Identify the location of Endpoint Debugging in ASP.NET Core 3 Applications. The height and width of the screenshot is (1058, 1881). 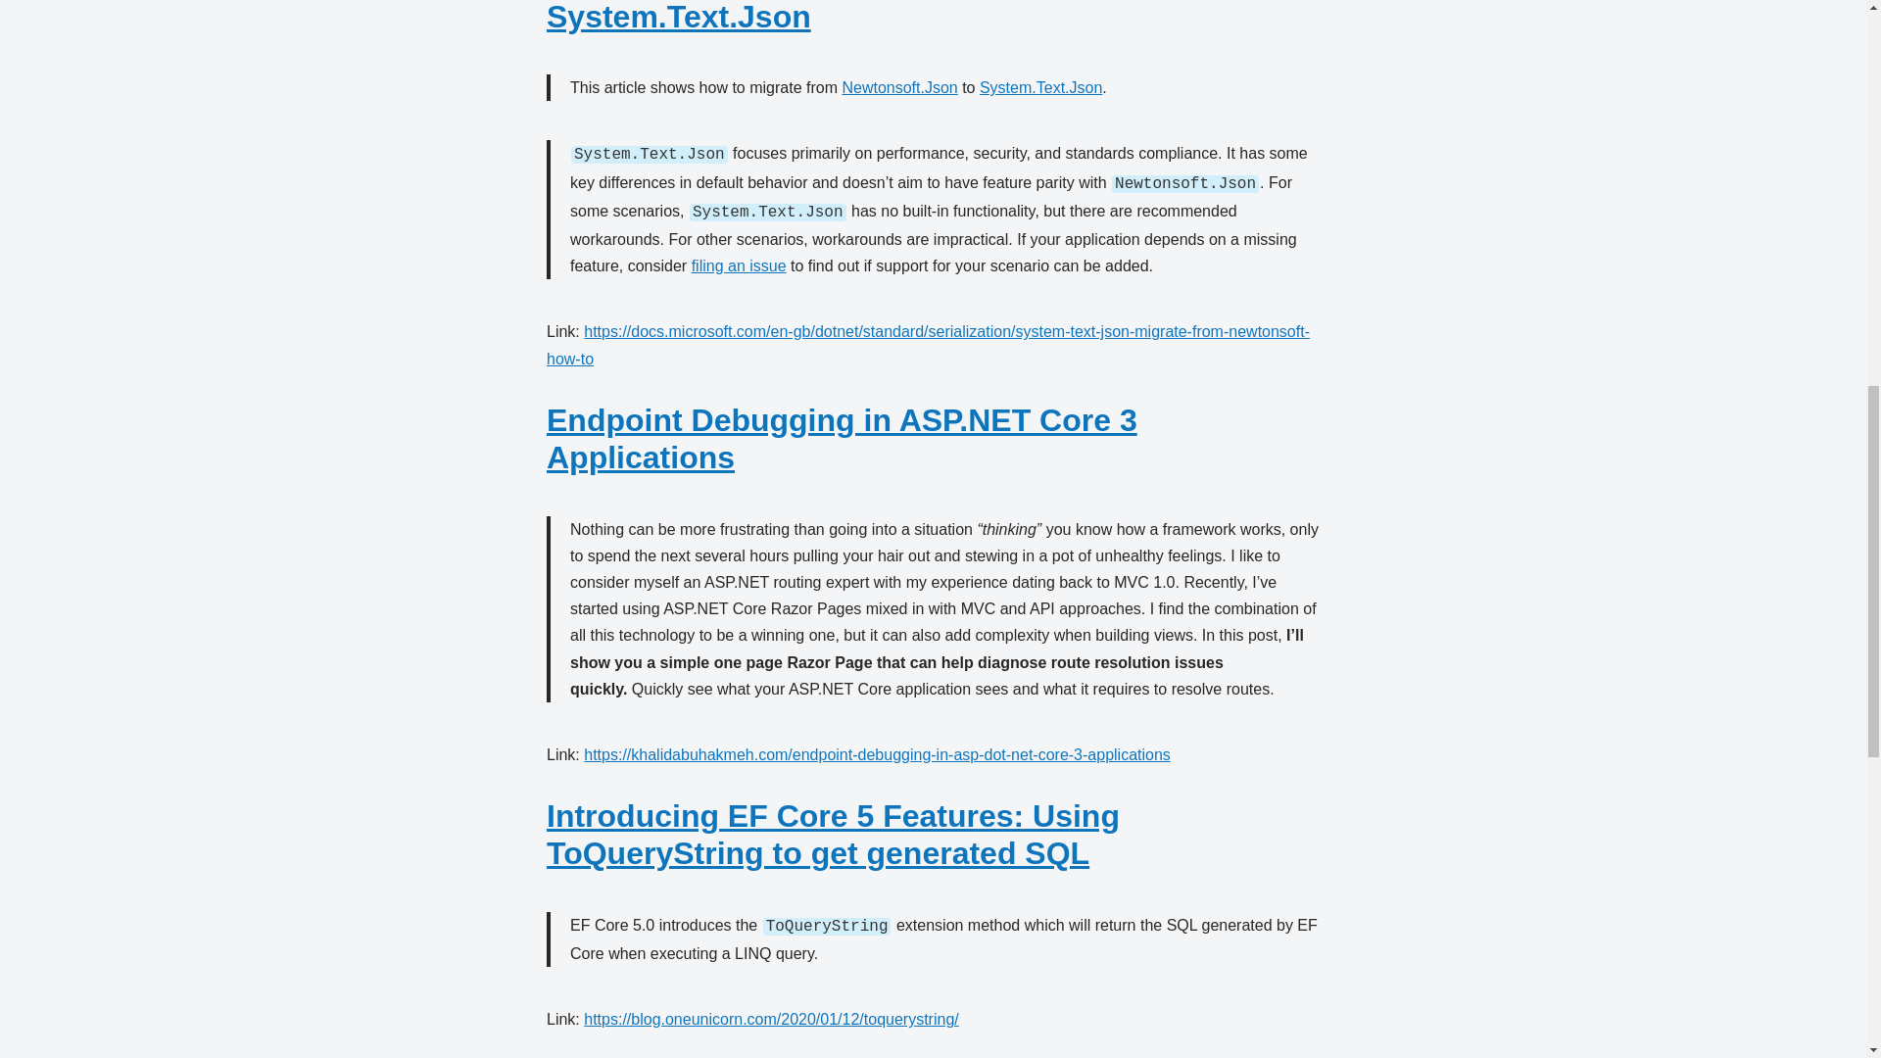
(843, 439).